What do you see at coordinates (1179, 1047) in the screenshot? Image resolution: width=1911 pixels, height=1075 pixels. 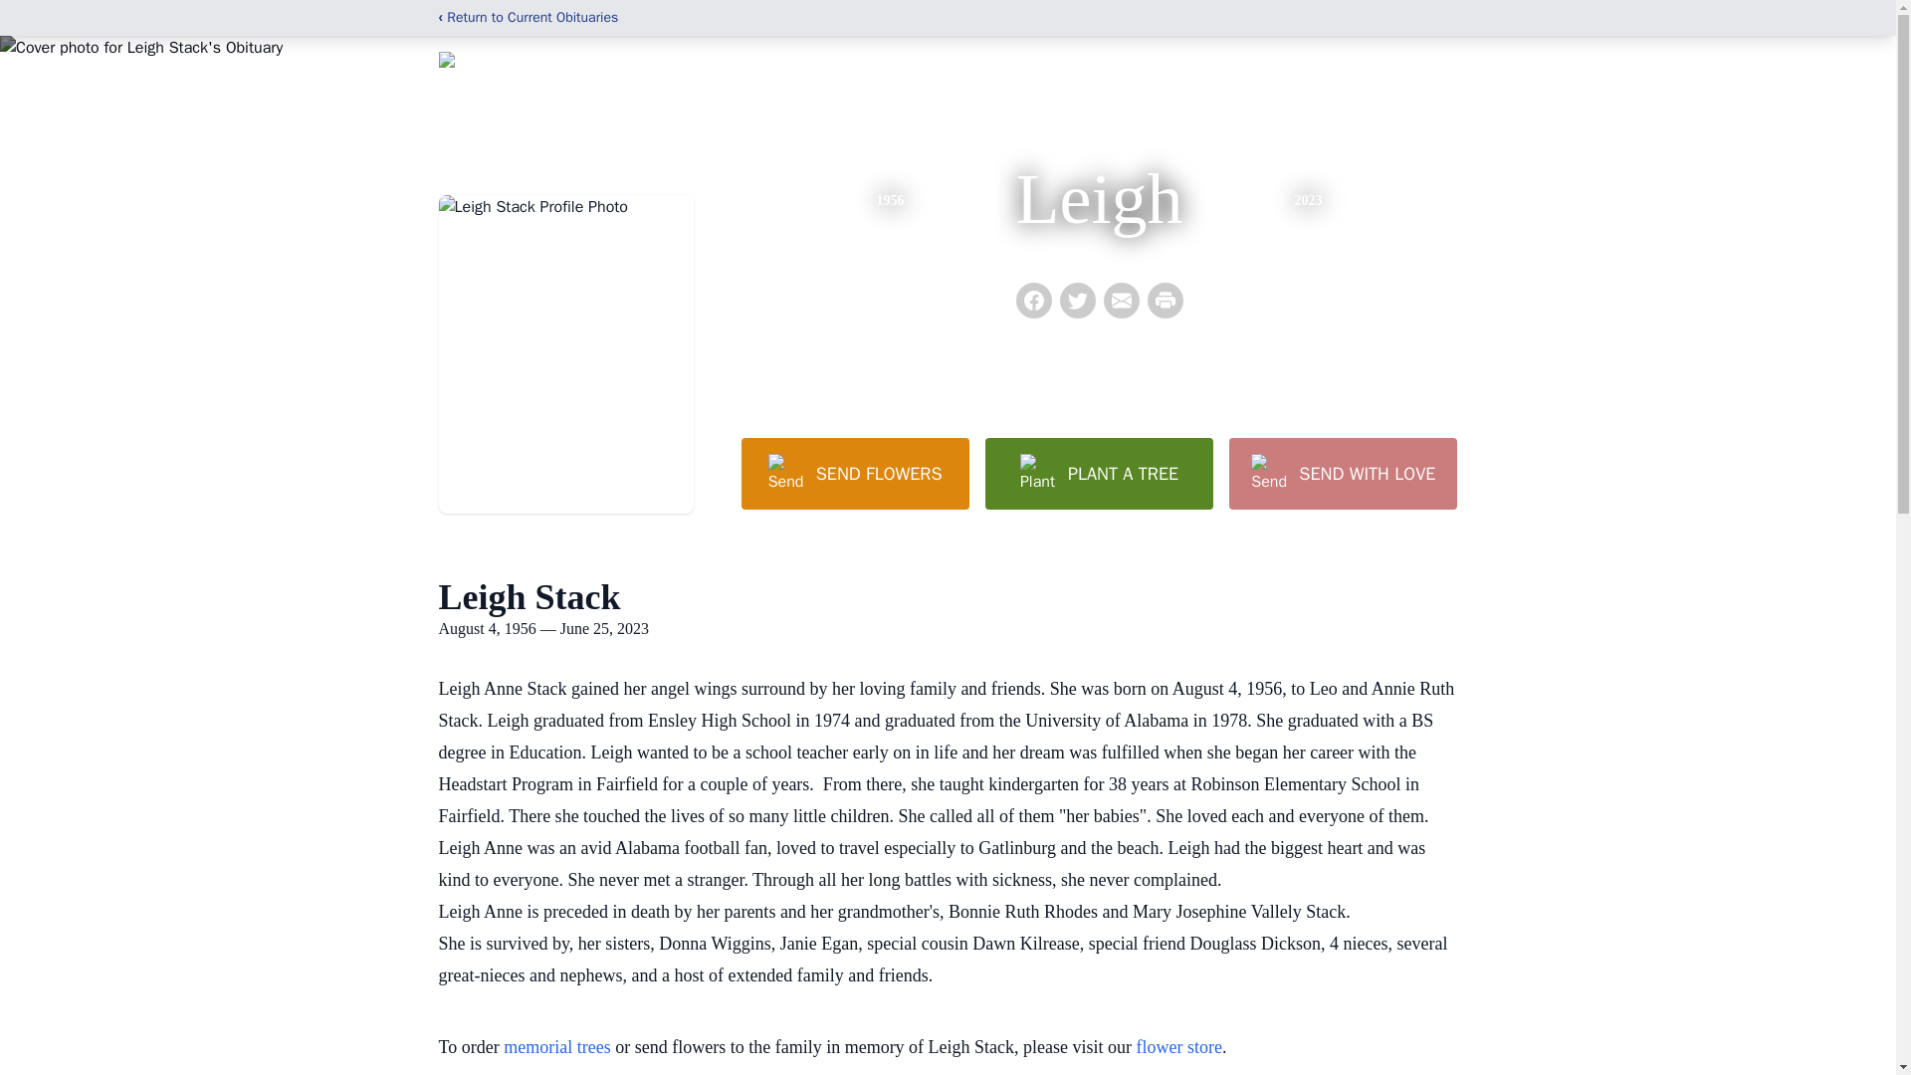 I see `flower store` at bounding box center [1179, 1047].